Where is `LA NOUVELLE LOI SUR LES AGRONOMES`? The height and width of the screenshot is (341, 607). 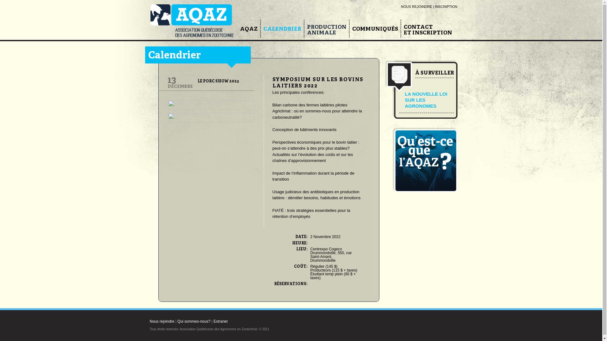
LA NOUVELLE LOI SUR LES AGRONOMES is located at coordinates (426, 100).